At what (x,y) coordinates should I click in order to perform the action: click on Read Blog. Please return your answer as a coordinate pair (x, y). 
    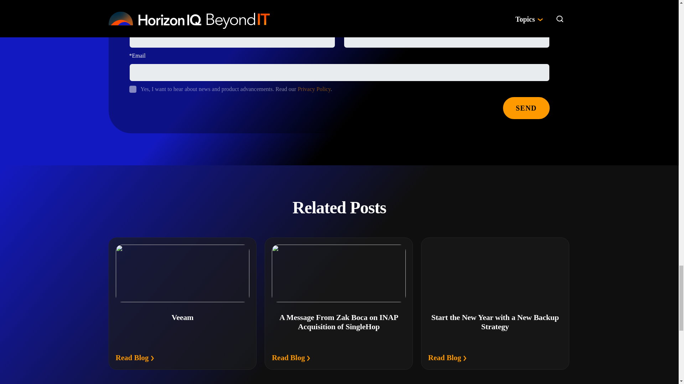
    Looking at the image, I should click on (291, 358).